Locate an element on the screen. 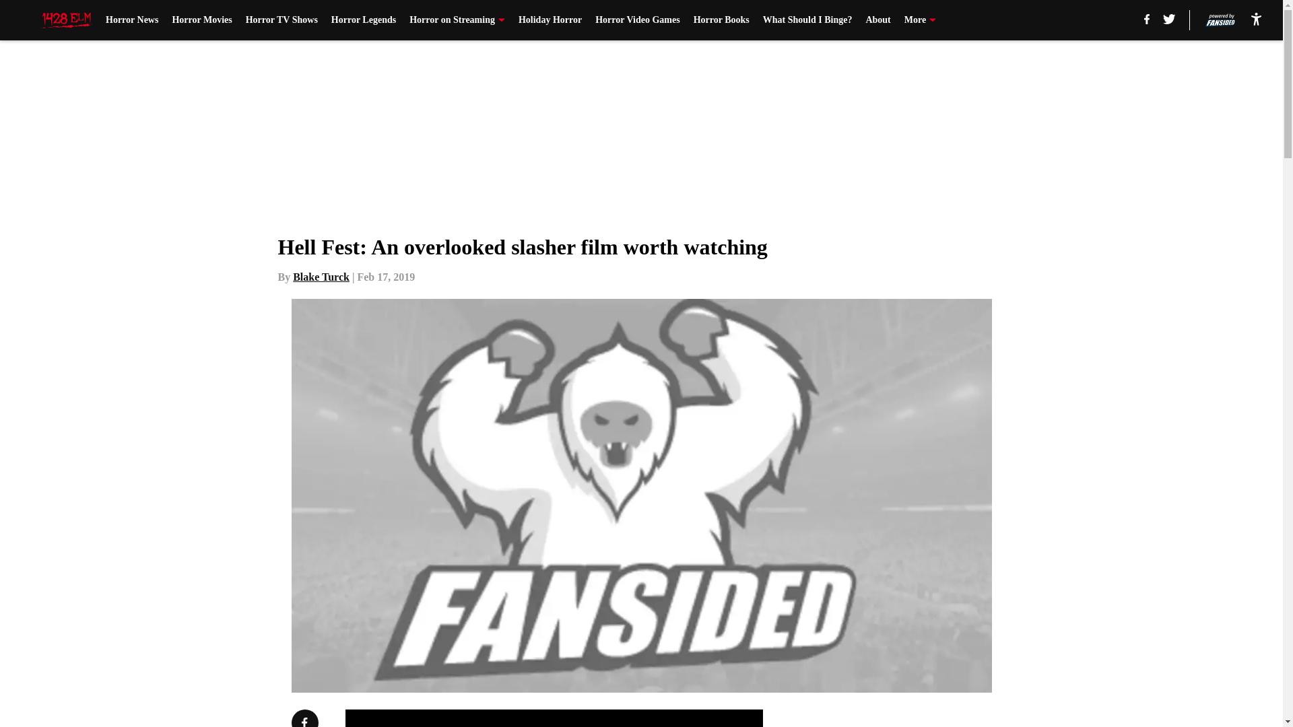 This screenshot has width=1293, height=727. Horror Legends is located at coordinates (363, 20).